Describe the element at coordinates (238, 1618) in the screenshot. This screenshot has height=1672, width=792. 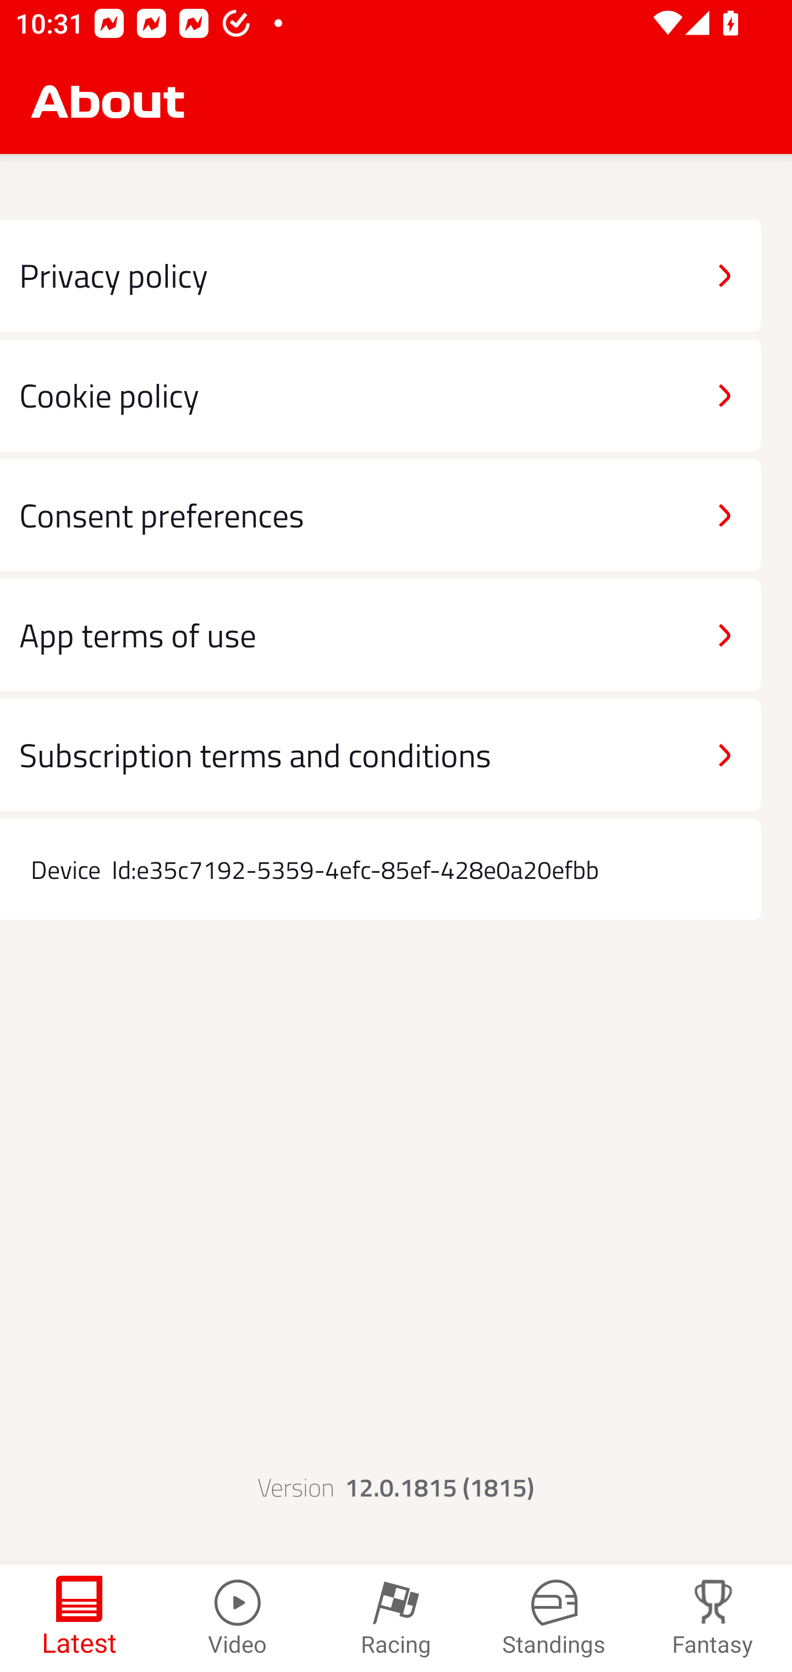
I see `Video` at that location.